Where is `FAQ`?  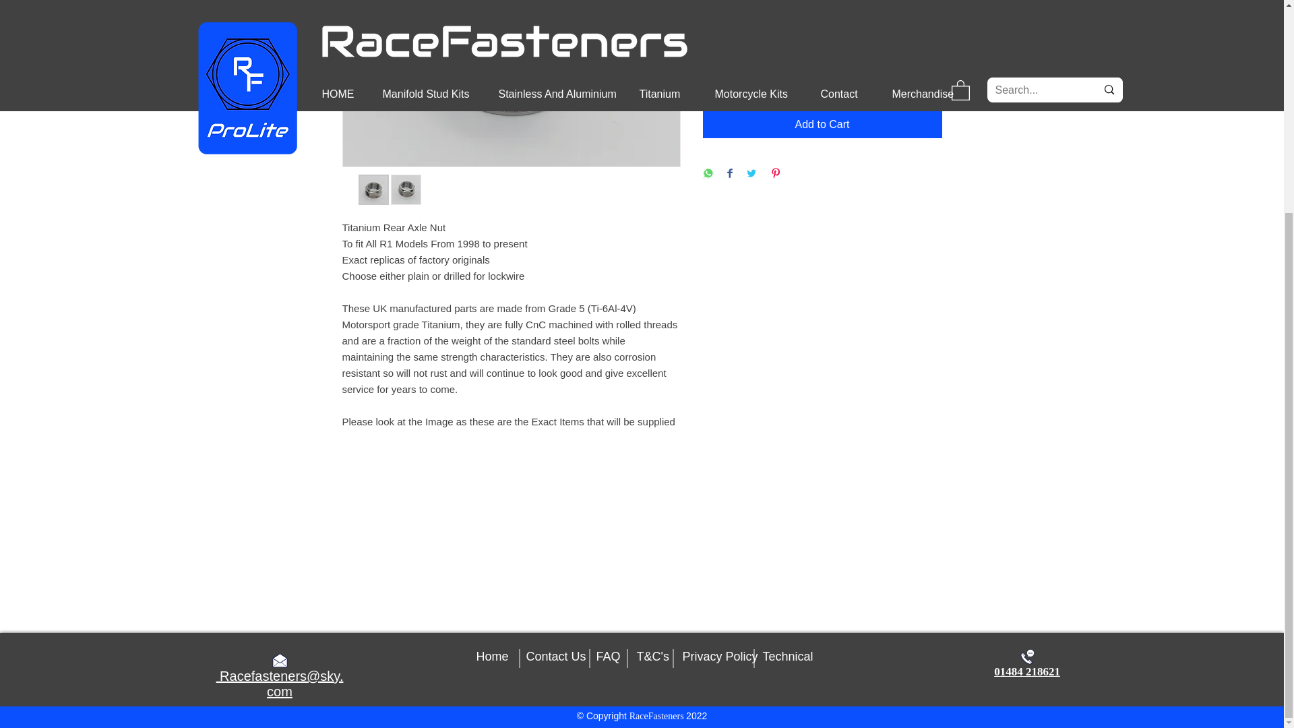 FAQ is located at coordinates (607, 657).